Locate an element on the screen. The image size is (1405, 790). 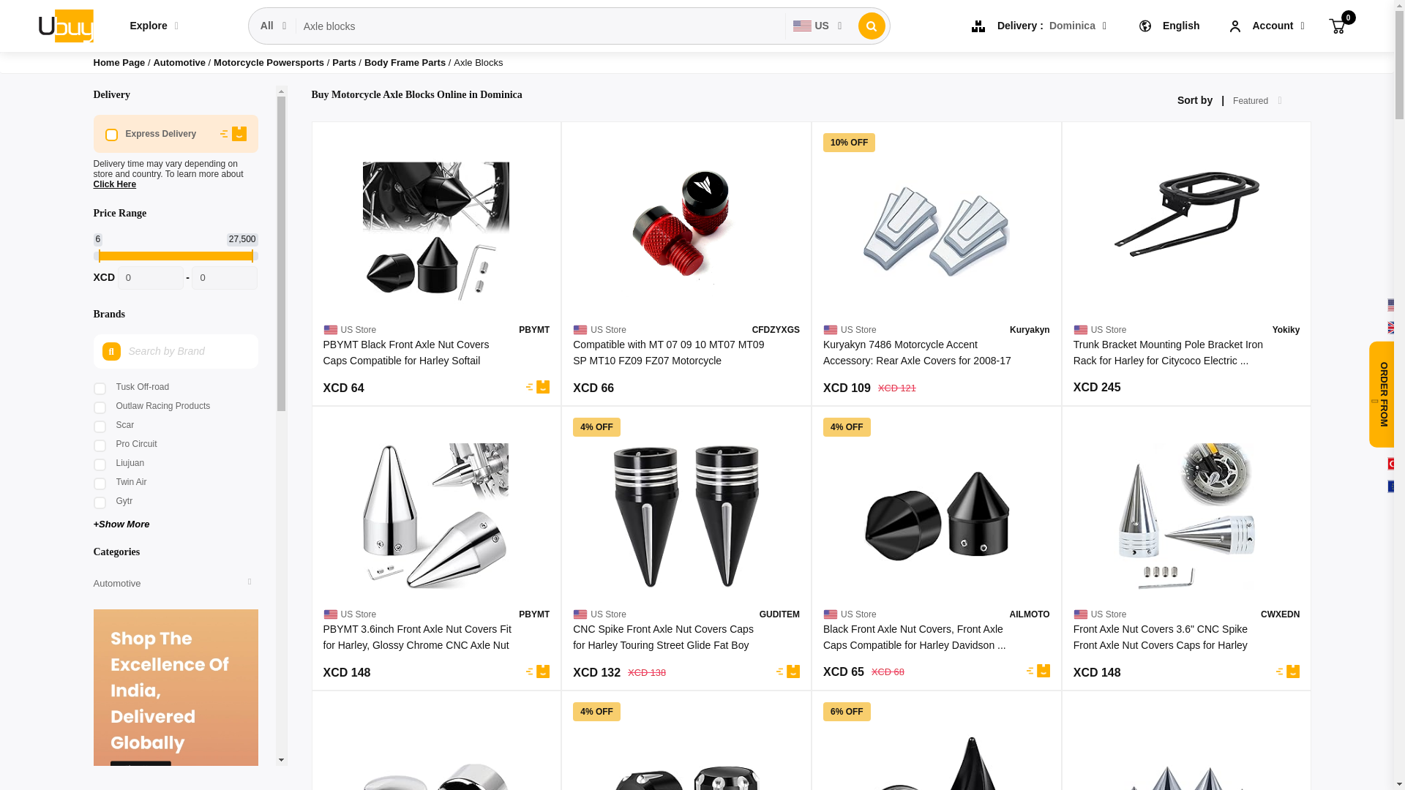
Home Page is located at coordinates (120, 61).